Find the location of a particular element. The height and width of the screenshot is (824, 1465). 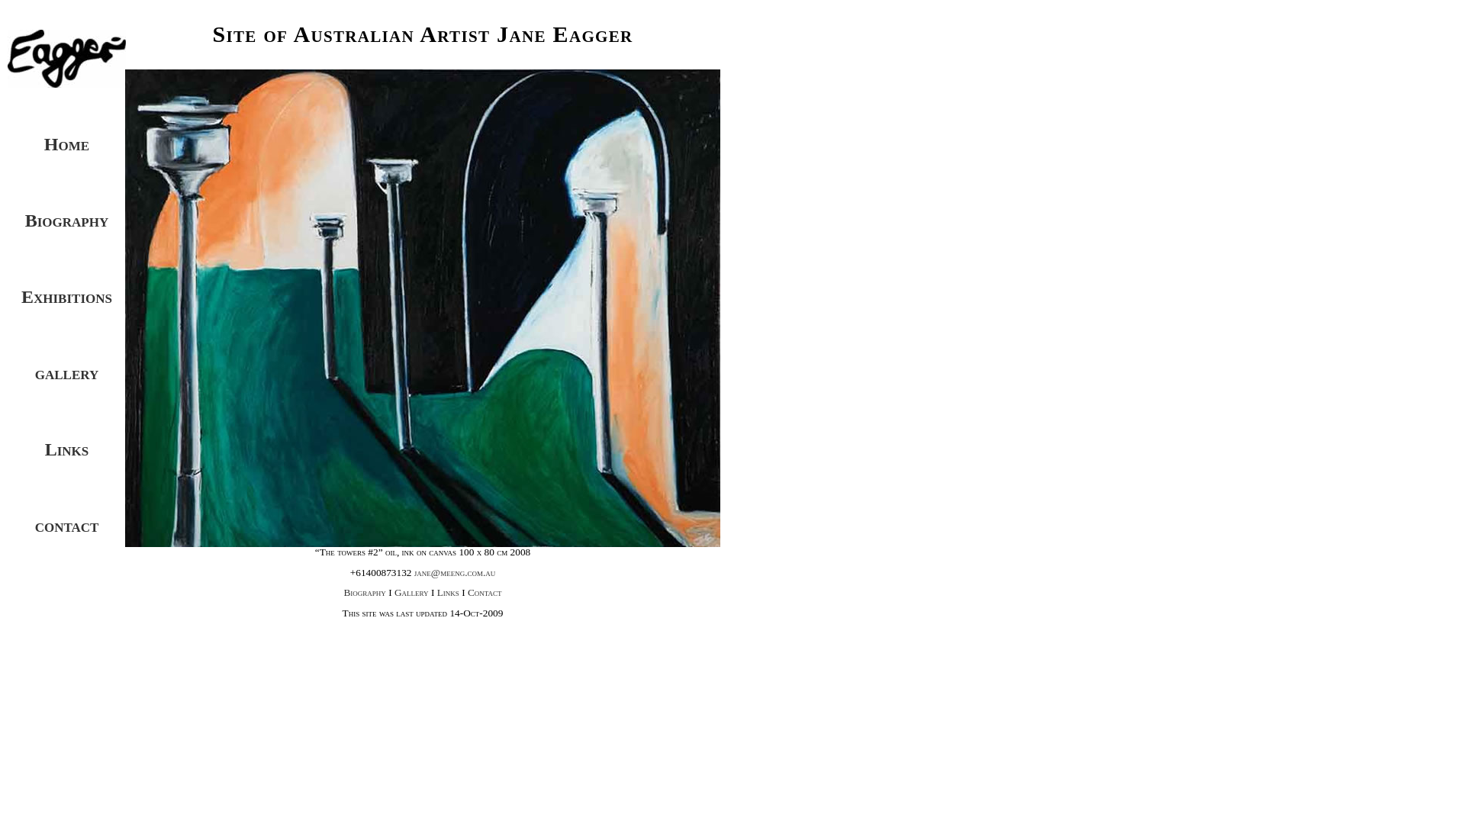

Links is located at coordinates (449, 592).